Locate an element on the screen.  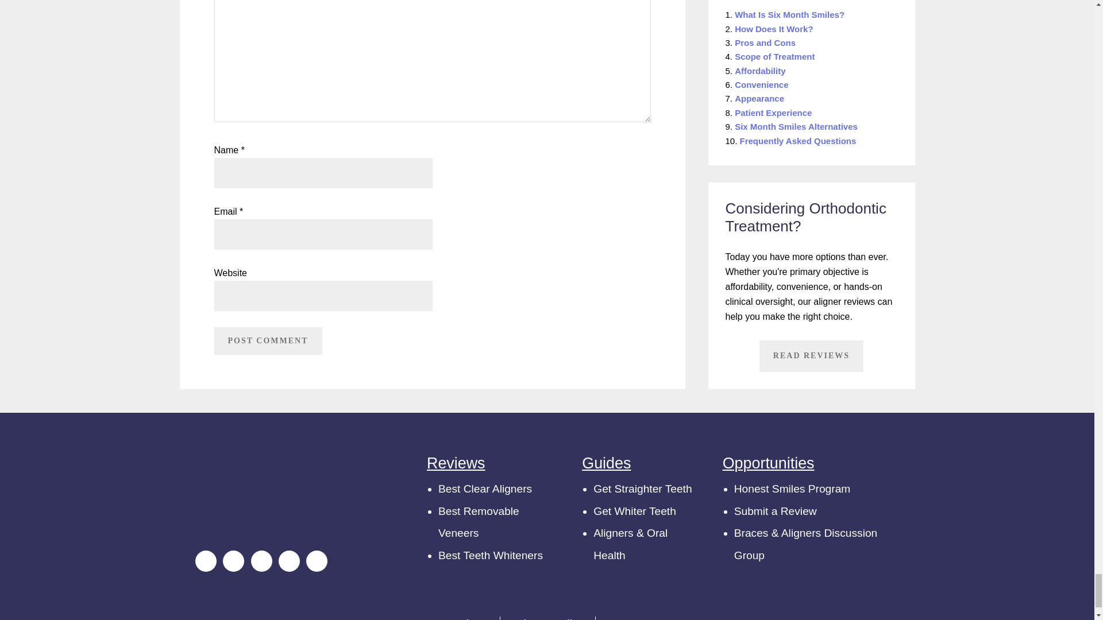
Submit a Review is located at coordinates (776, 511).